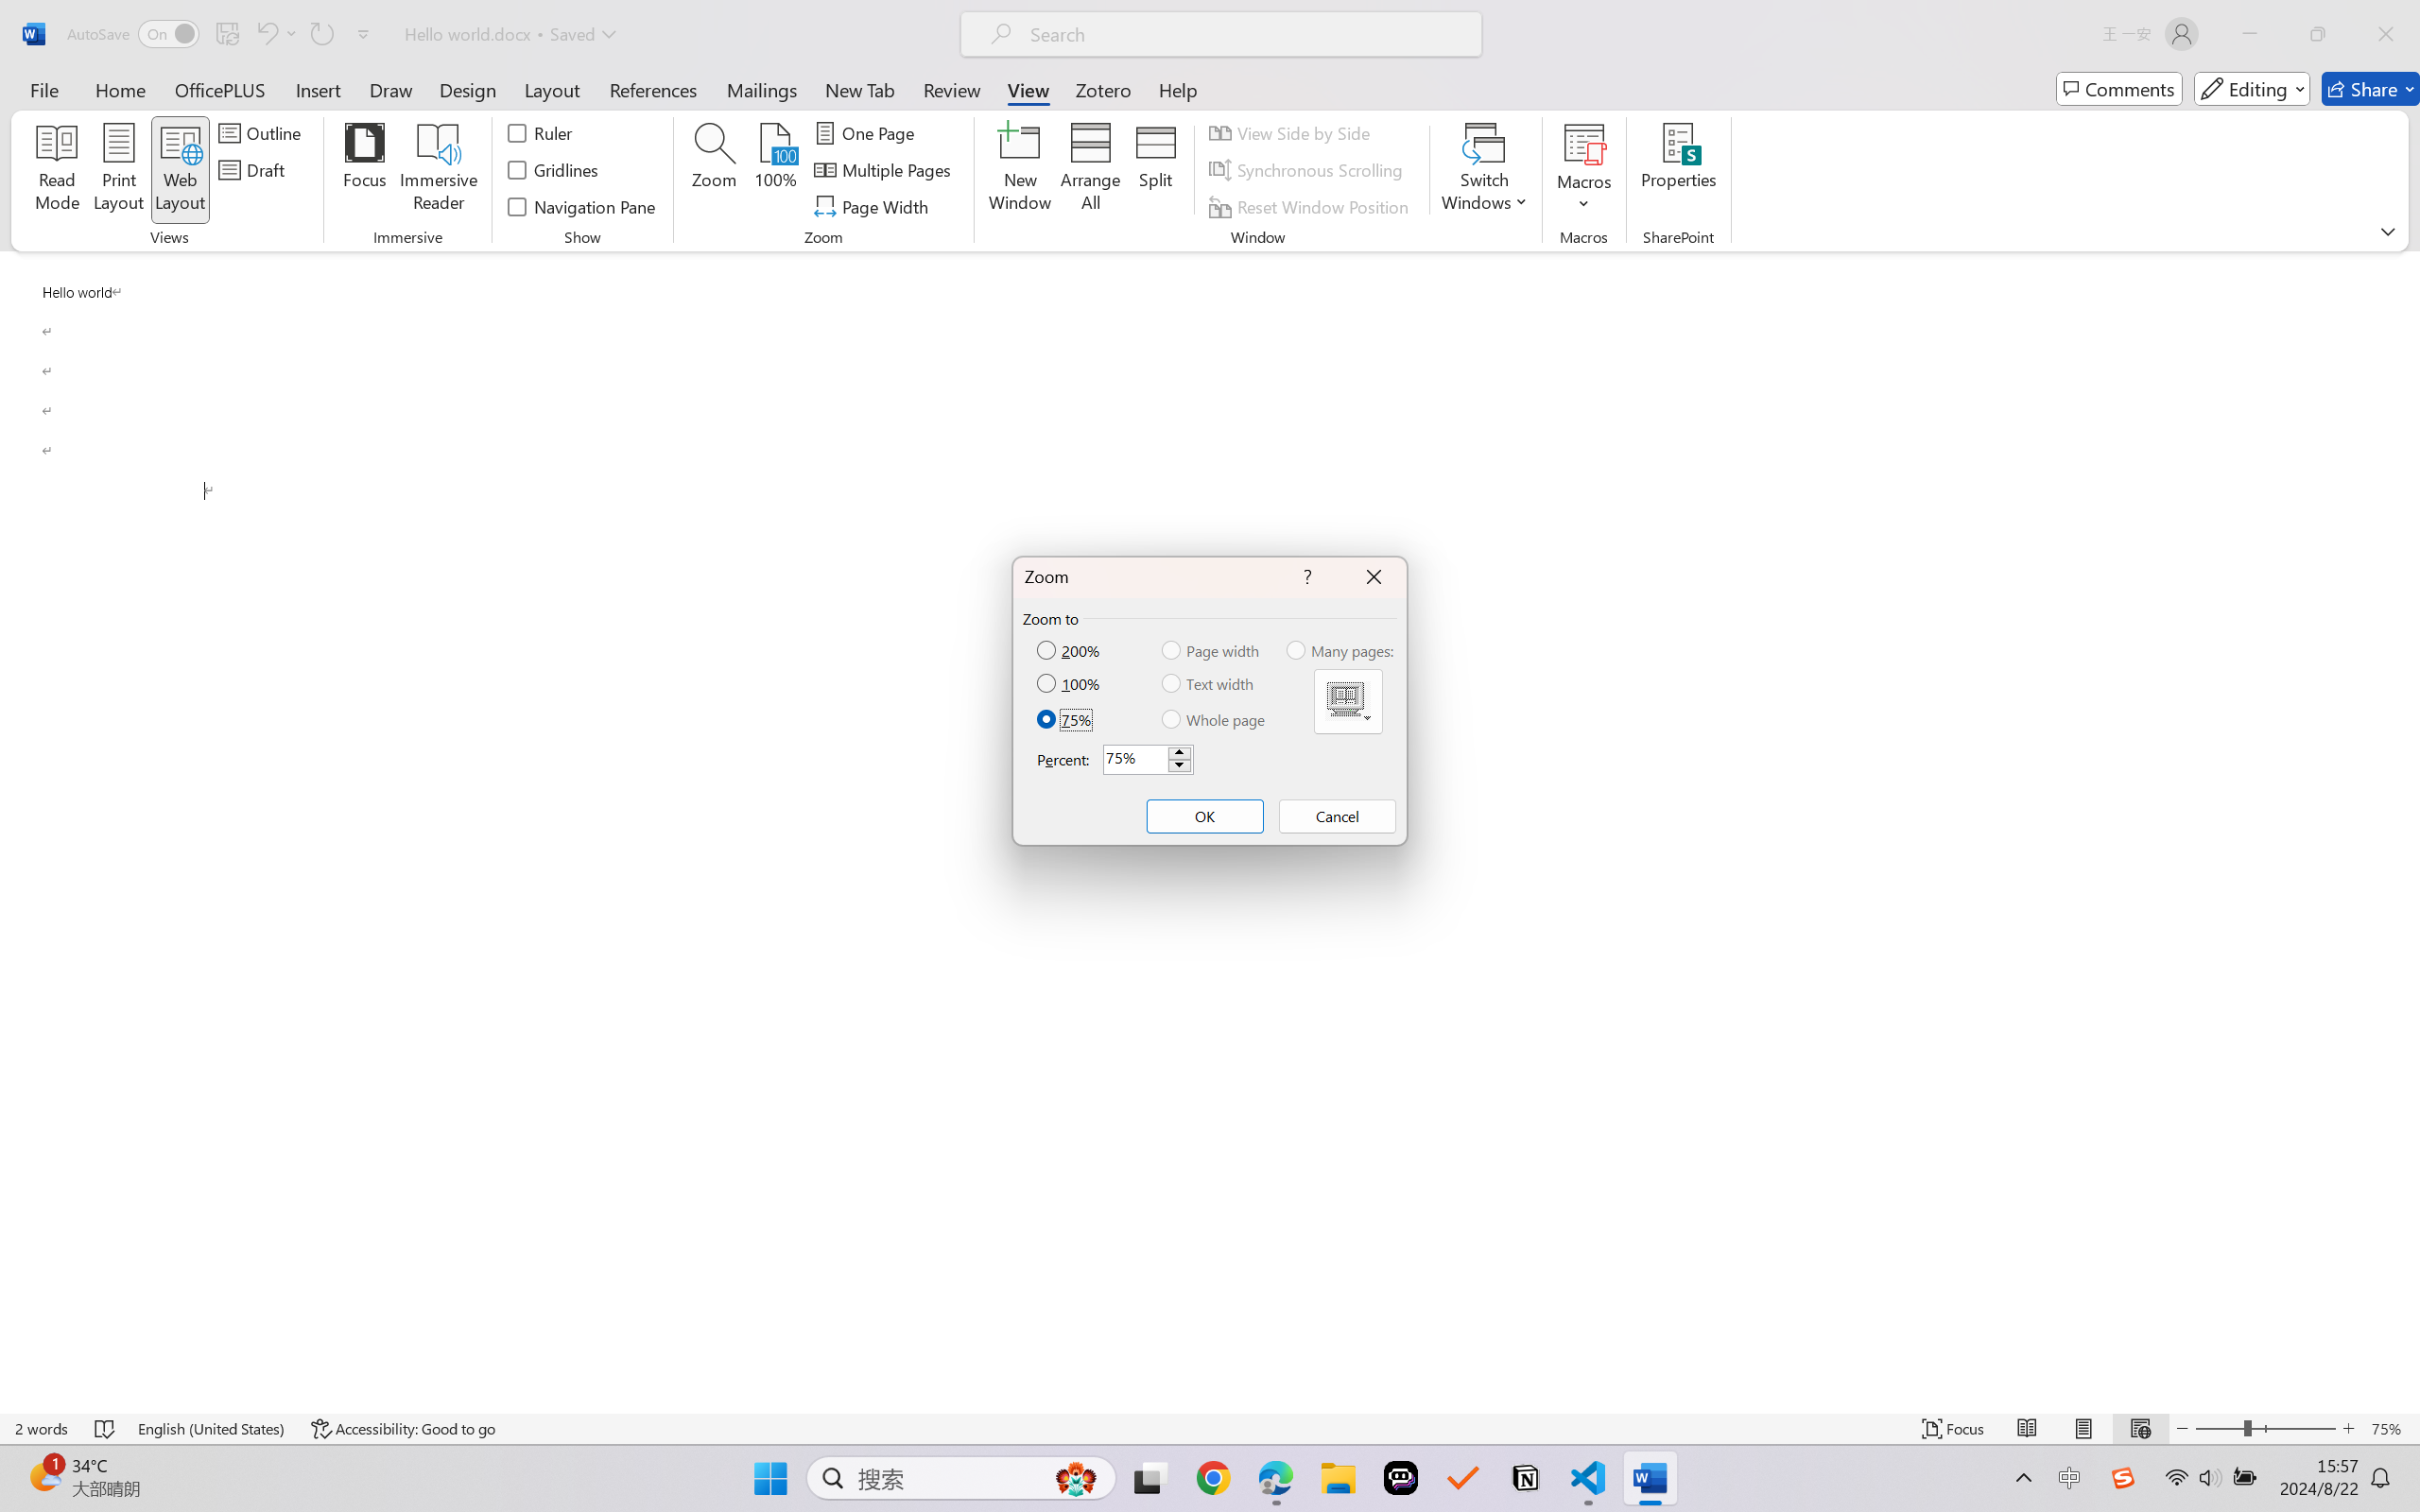  Describe the element at coordinates (2140, 1429) in the screenshot. I see `Web Layout` at that location.